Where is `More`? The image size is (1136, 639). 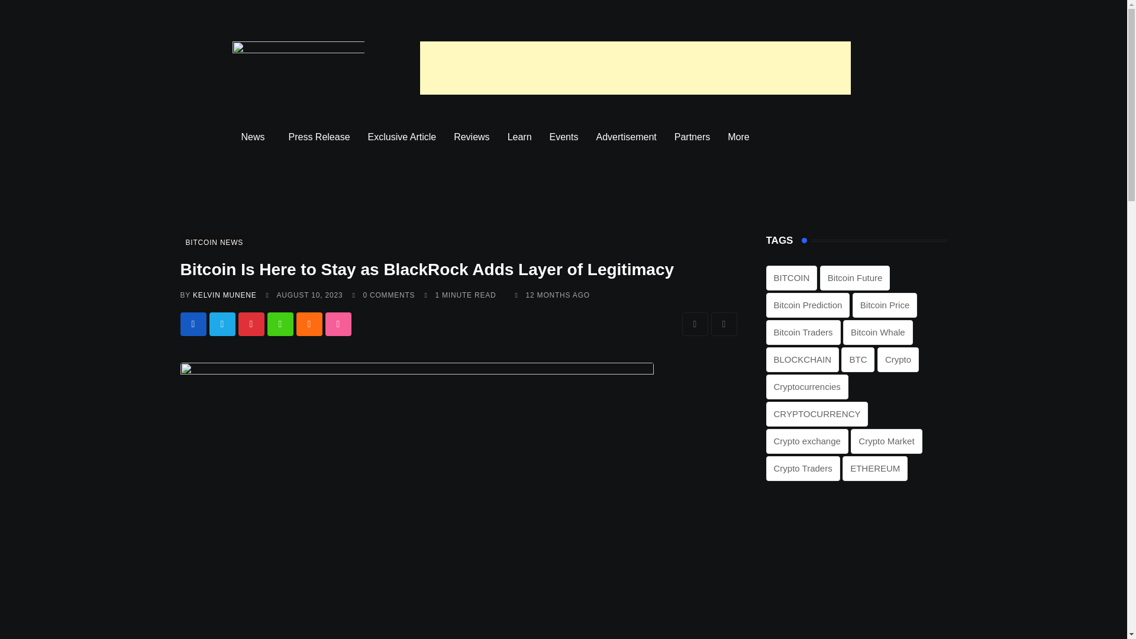 More is located at coordinates (741, 137).